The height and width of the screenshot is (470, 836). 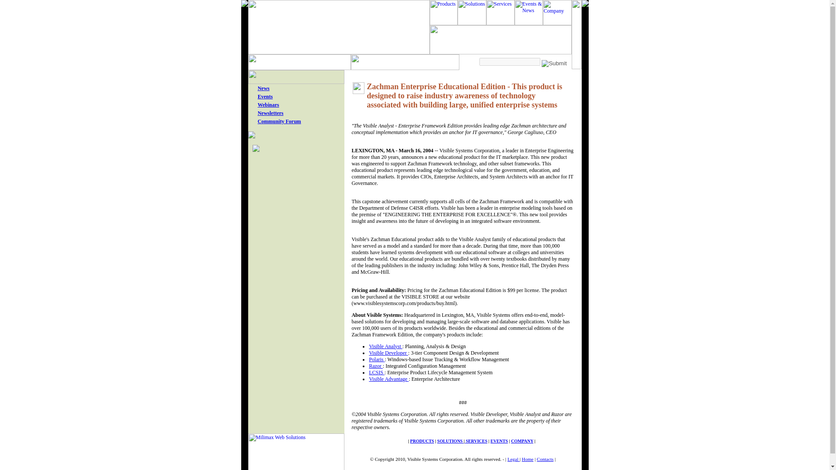 What do you see at coordinates (514, 459) in the screenshot?
I see `Legal` at bounding box center [514, 459].